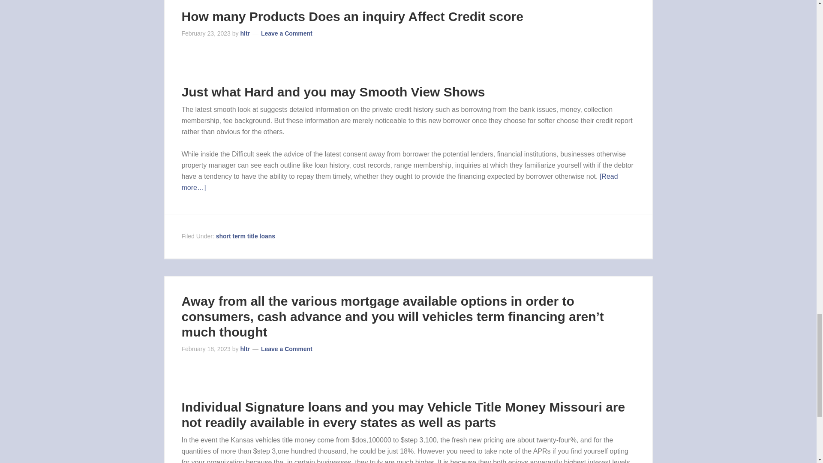  Describe the element at coordinates (245, 349) in the screenshot. I see `hltr` at that location.